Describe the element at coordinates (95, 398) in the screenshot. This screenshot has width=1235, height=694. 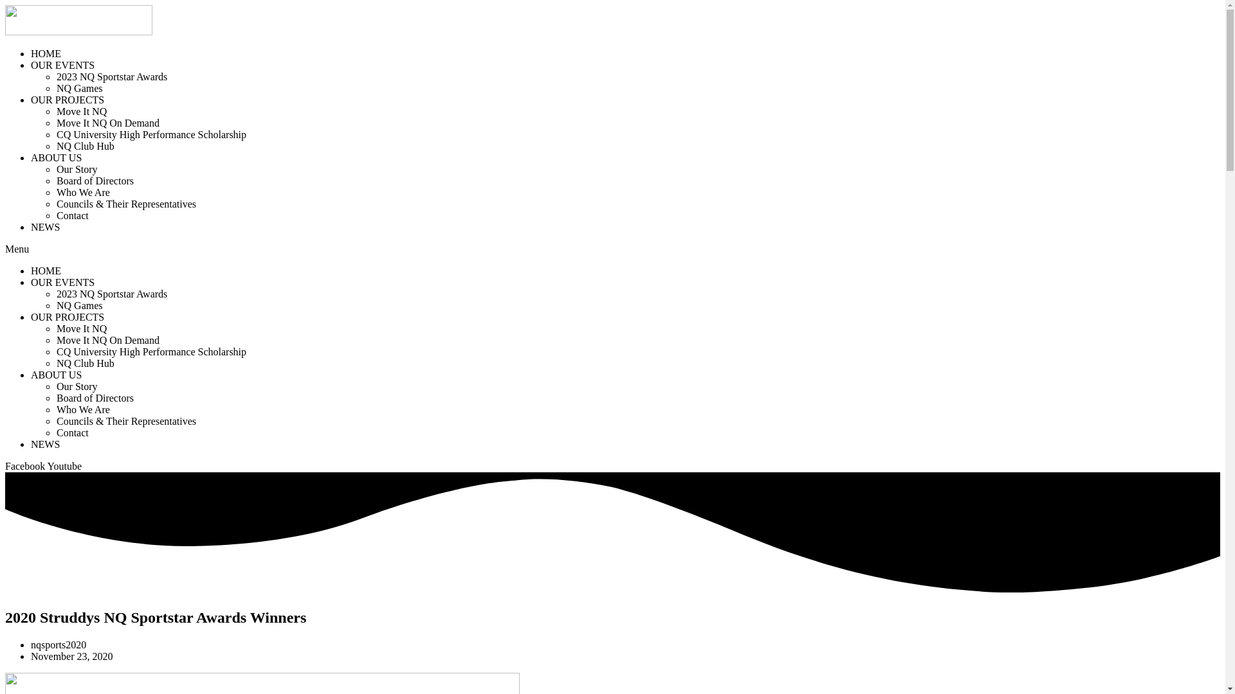
I see `Board of Directors` at that location.